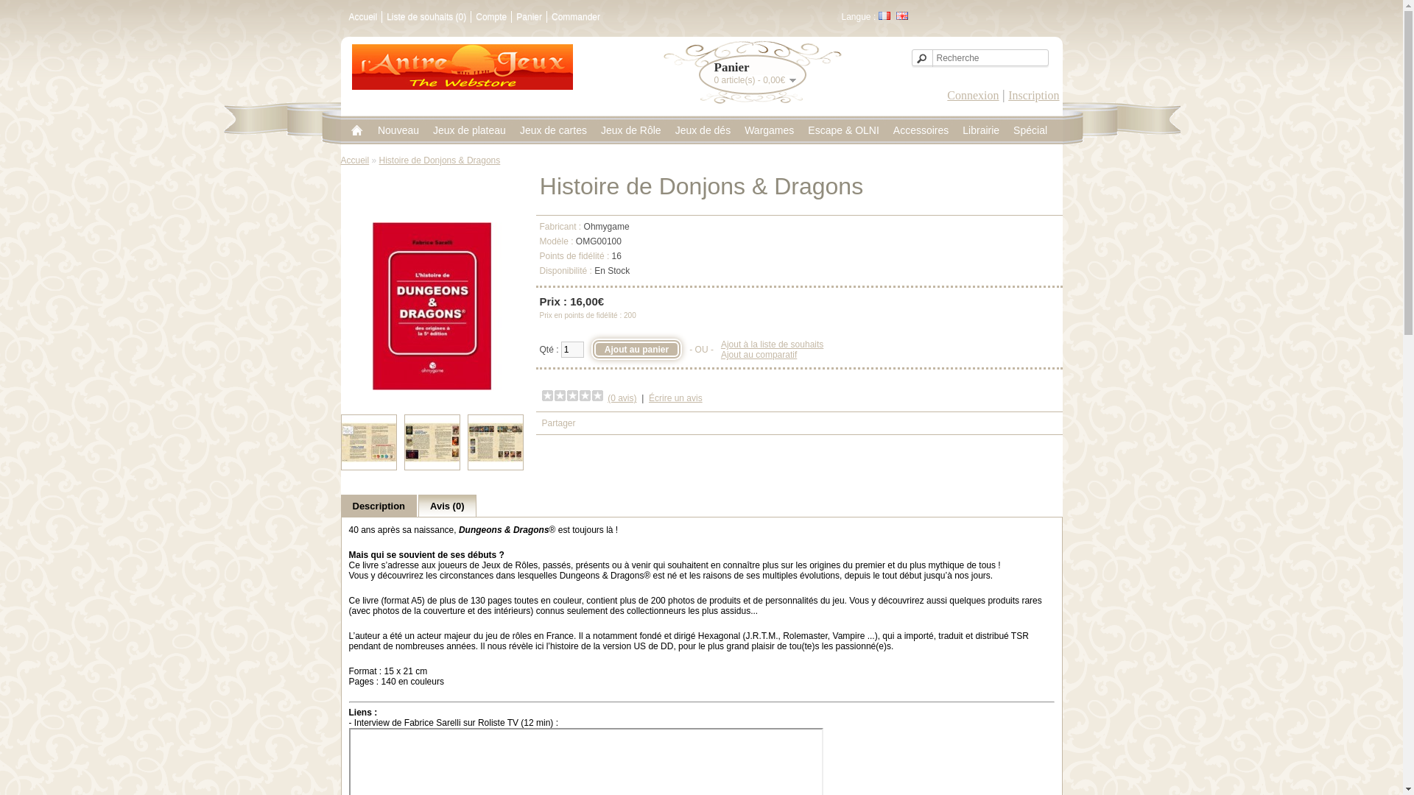  What do you see at coordinates (432, 443) in the screenshot?
I see `Histoire de Donjons & Dragons` at bounding box center [432, 443].